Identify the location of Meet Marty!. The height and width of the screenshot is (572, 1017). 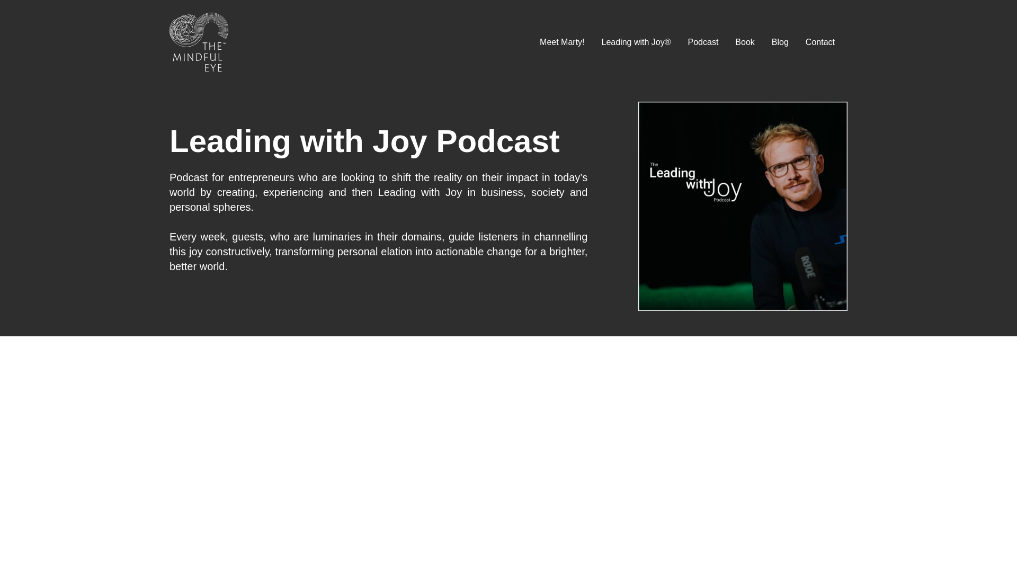
(561, 42).